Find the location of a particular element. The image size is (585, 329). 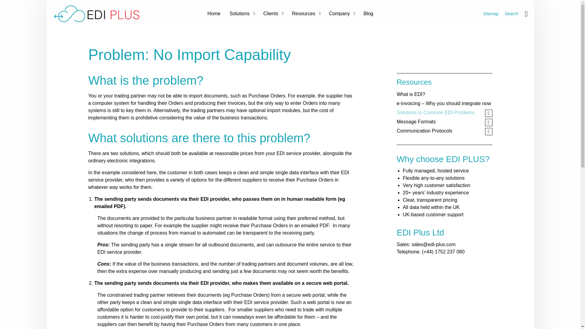

EDI Plus is located at coordinates (96, 13).